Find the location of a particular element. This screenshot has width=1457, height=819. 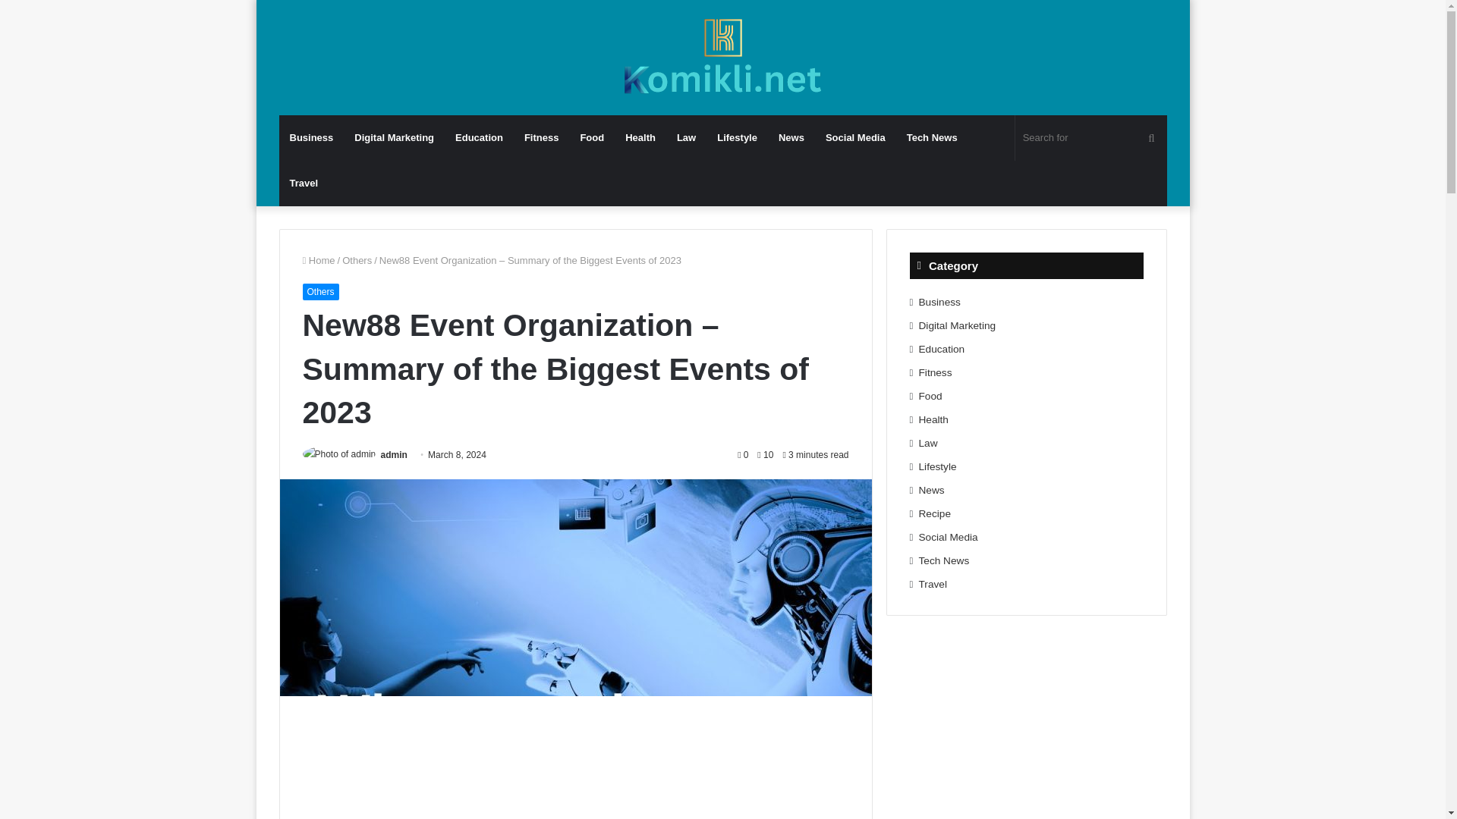

Lifestyle is located at coordinates (737, 138).